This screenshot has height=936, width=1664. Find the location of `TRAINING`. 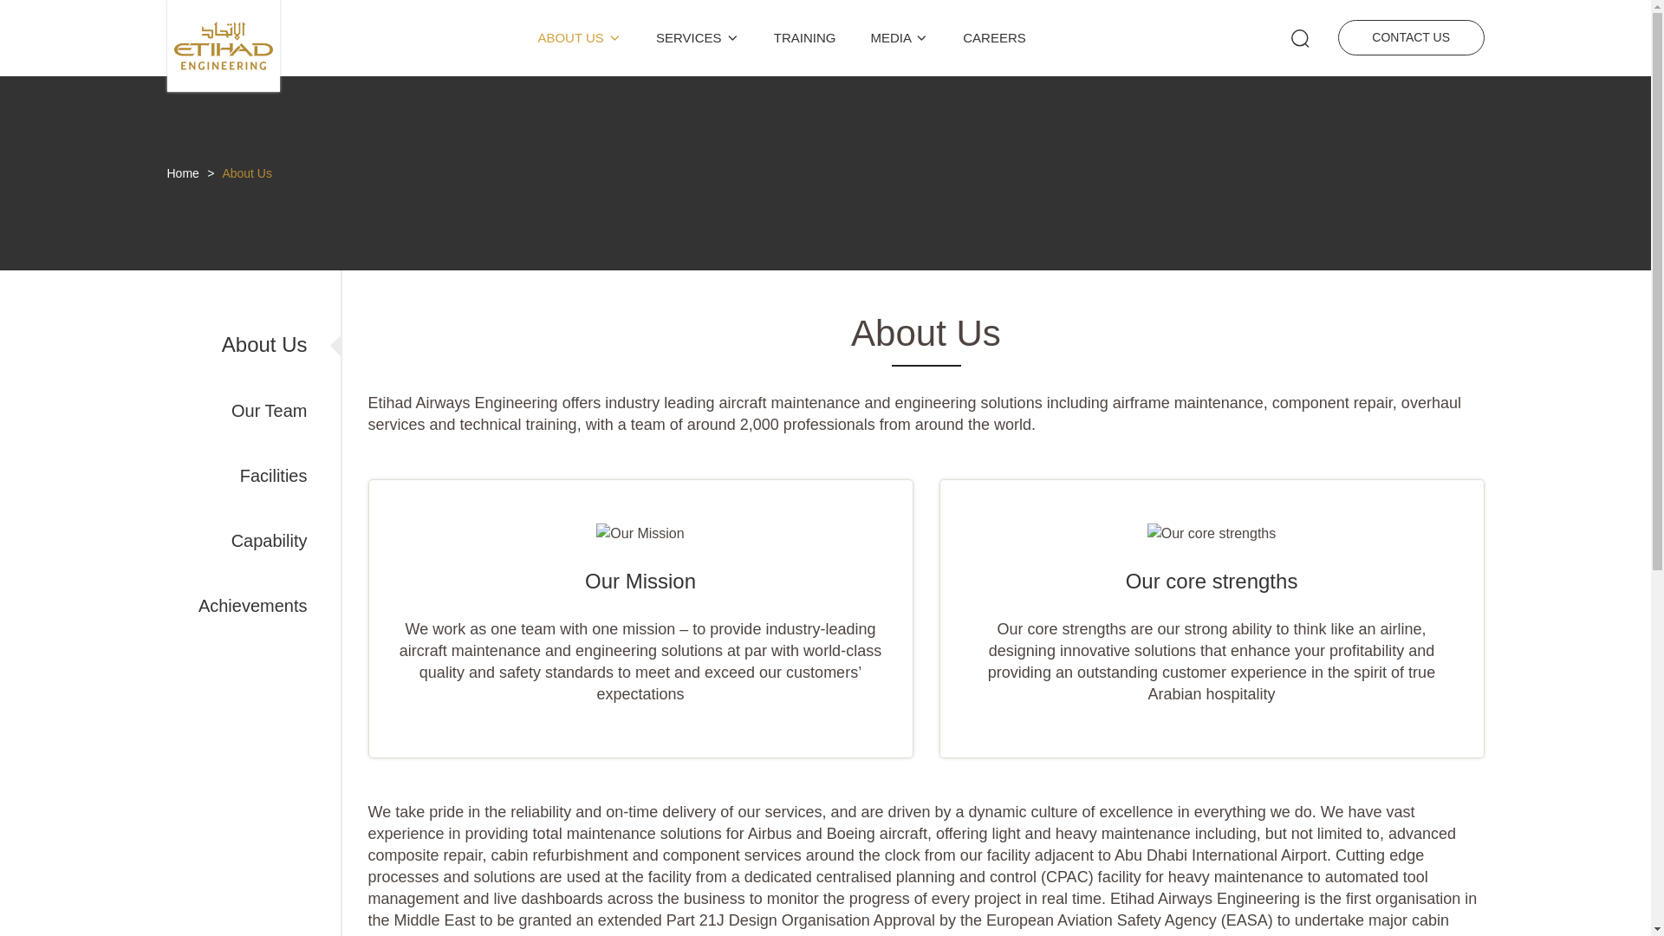

TRAINING is located at coordinates (804, 38).